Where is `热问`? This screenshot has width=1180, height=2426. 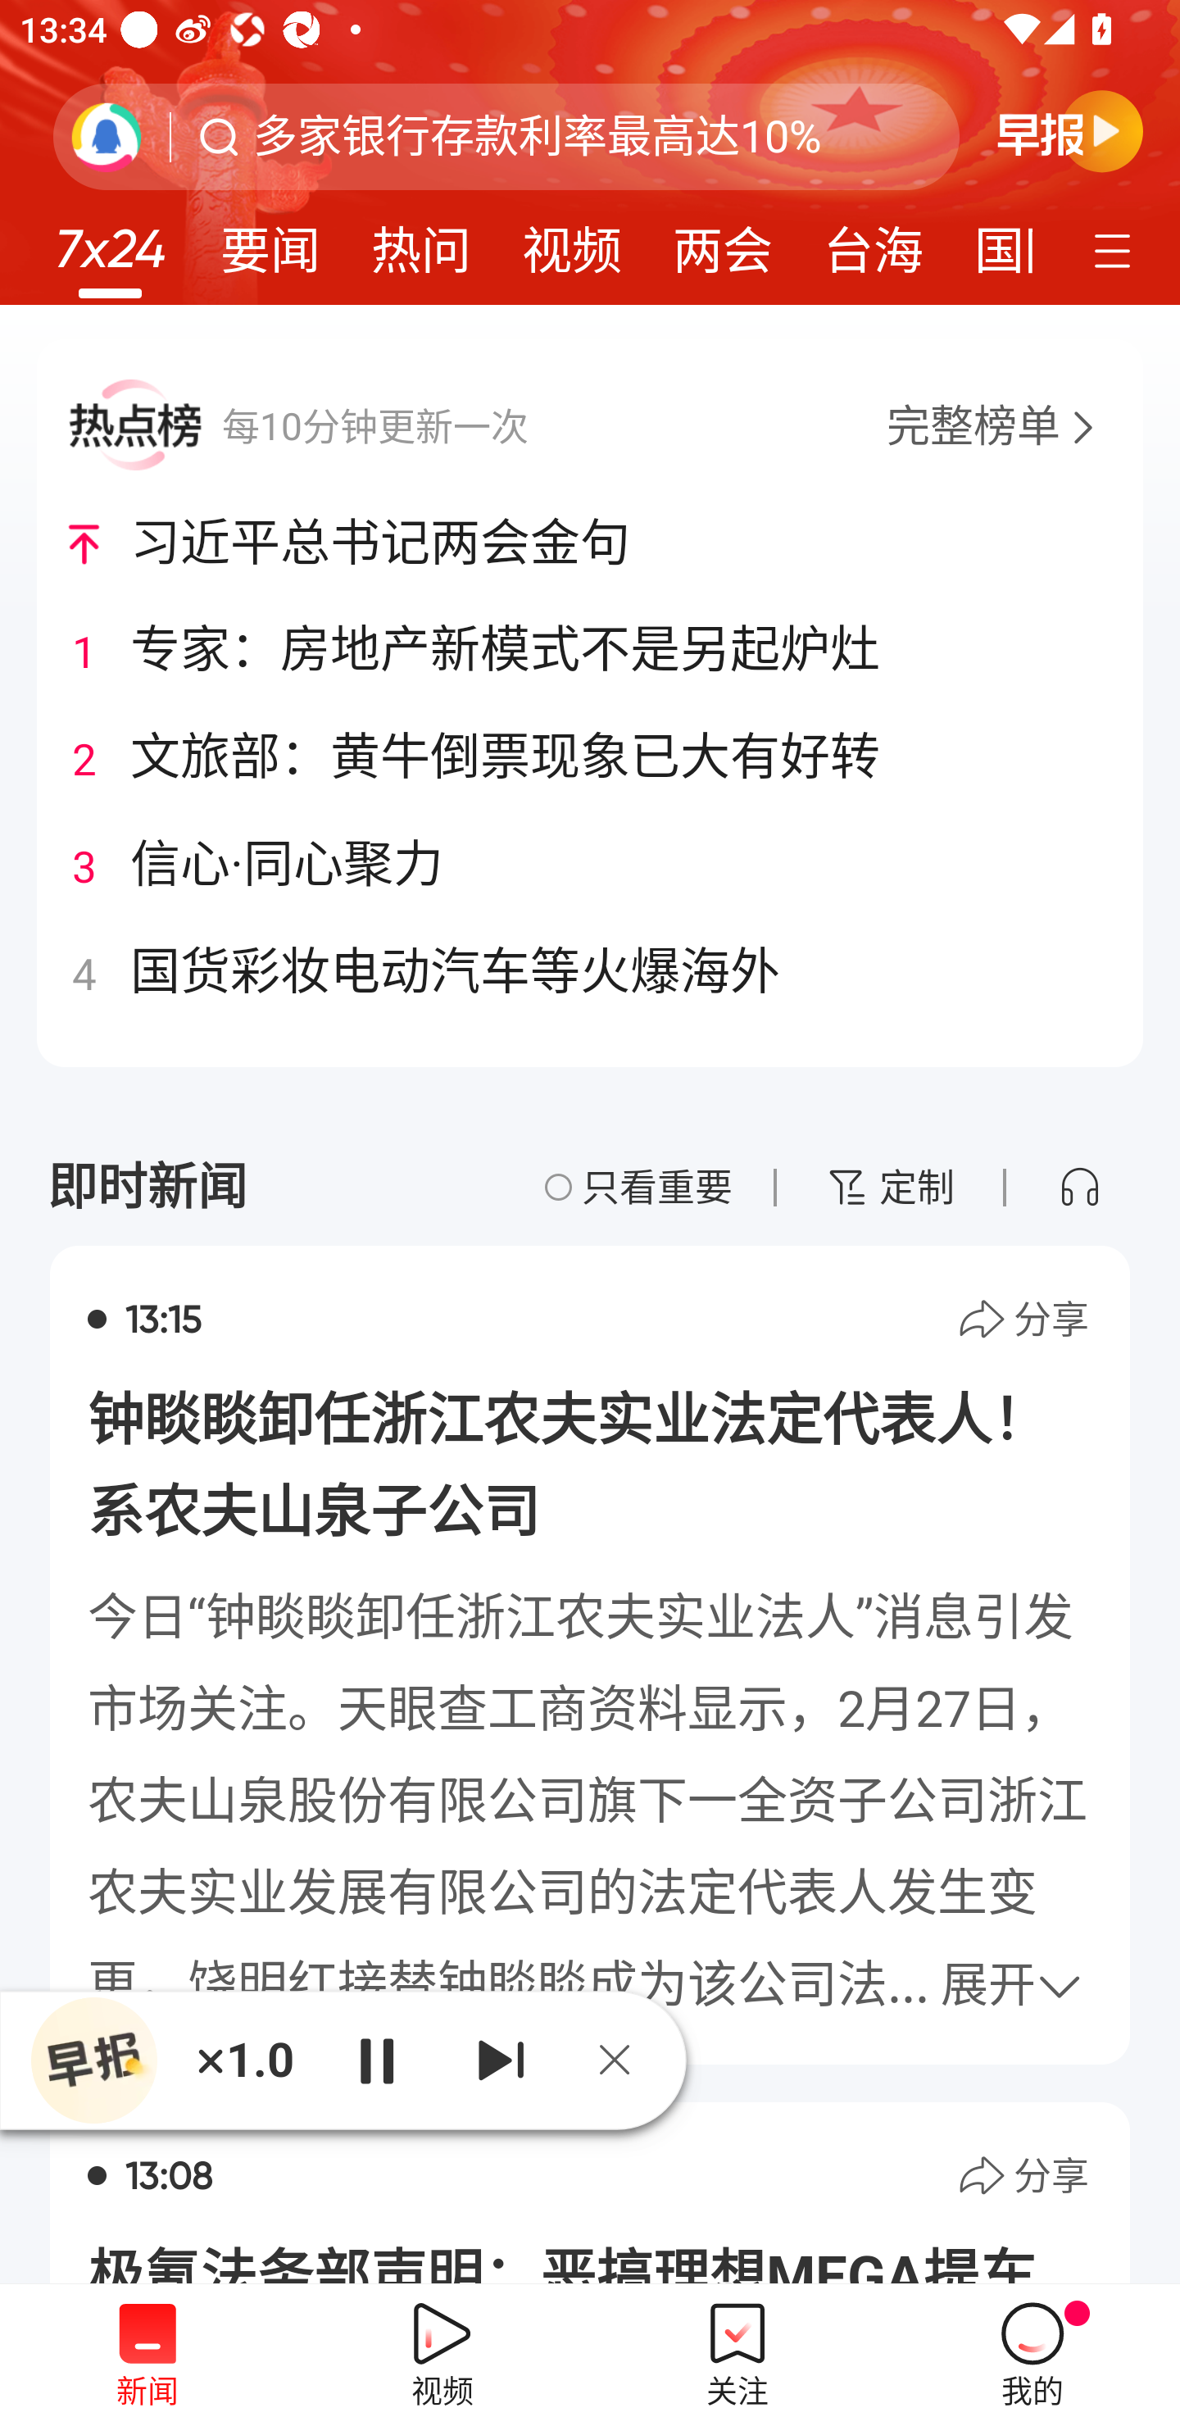 热问 is located at coordinates (421, 241).